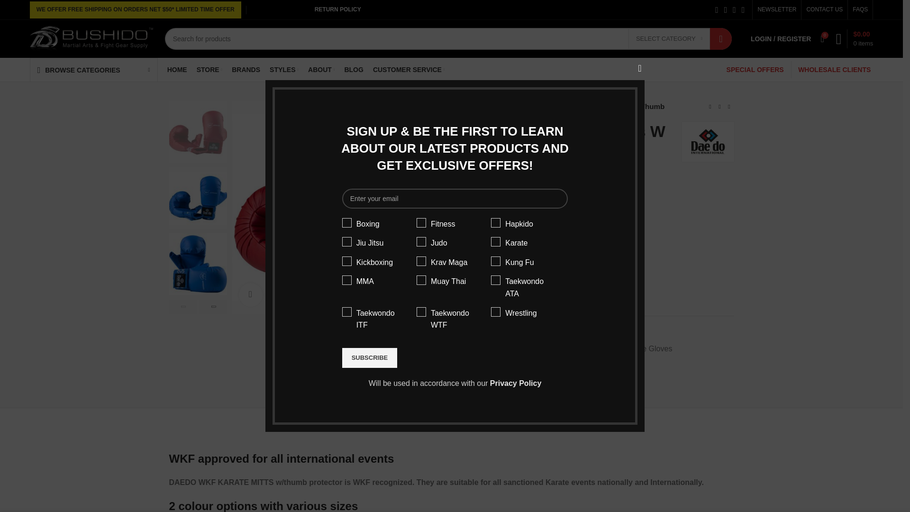  I want to click on My account, so click(781, 38).